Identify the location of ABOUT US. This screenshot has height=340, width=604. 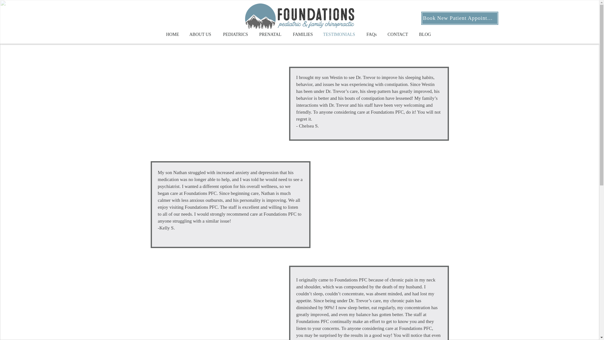
(201, 34).